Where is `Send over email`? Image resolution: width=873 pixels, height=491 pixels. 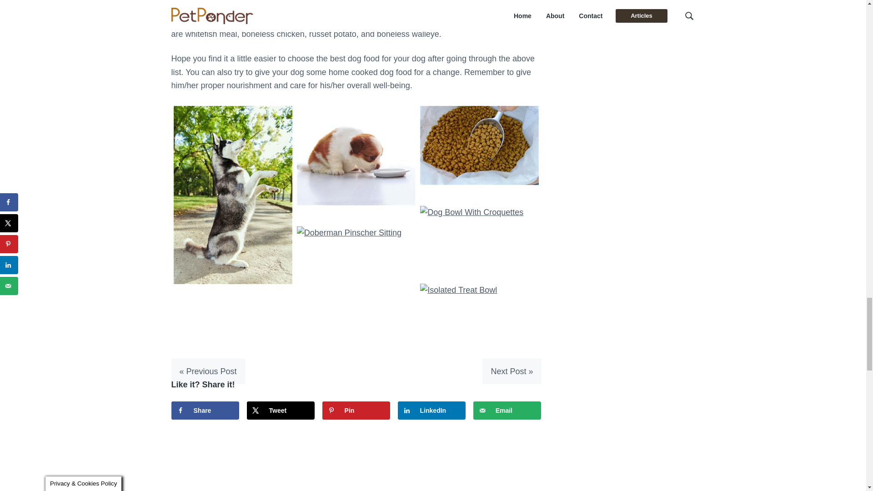
Send over email is located at coordinates (507, 411).